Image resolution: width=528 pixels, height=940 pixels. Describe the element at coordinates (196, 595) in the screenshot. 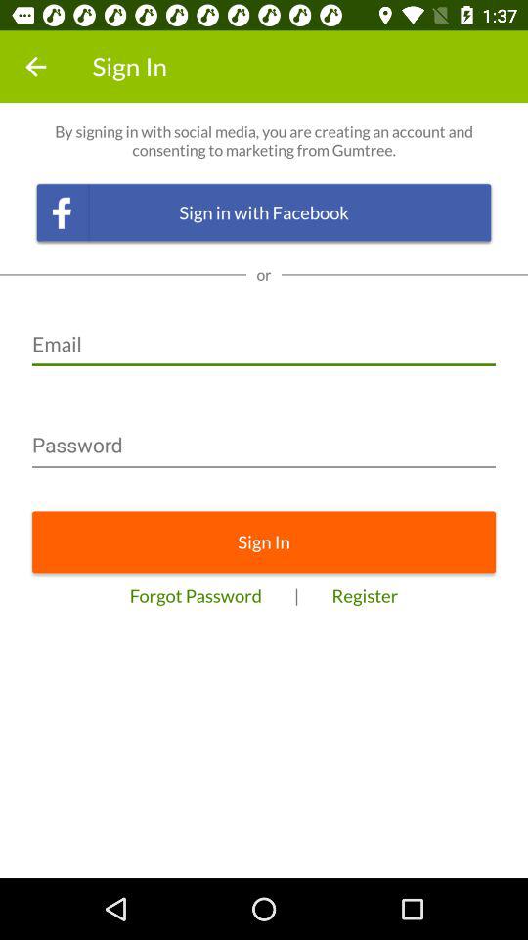

I see `select icon to the left of the |` at that location.